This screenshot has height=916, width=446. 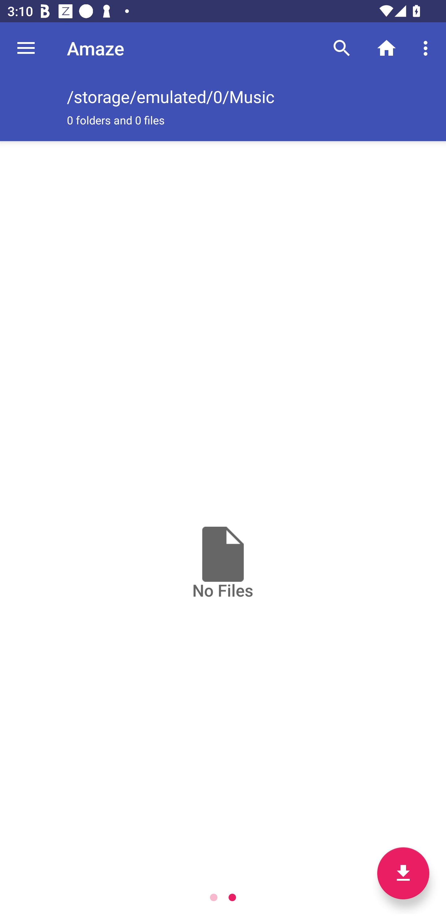 I want to click on Home, so click(x=387, y=48).